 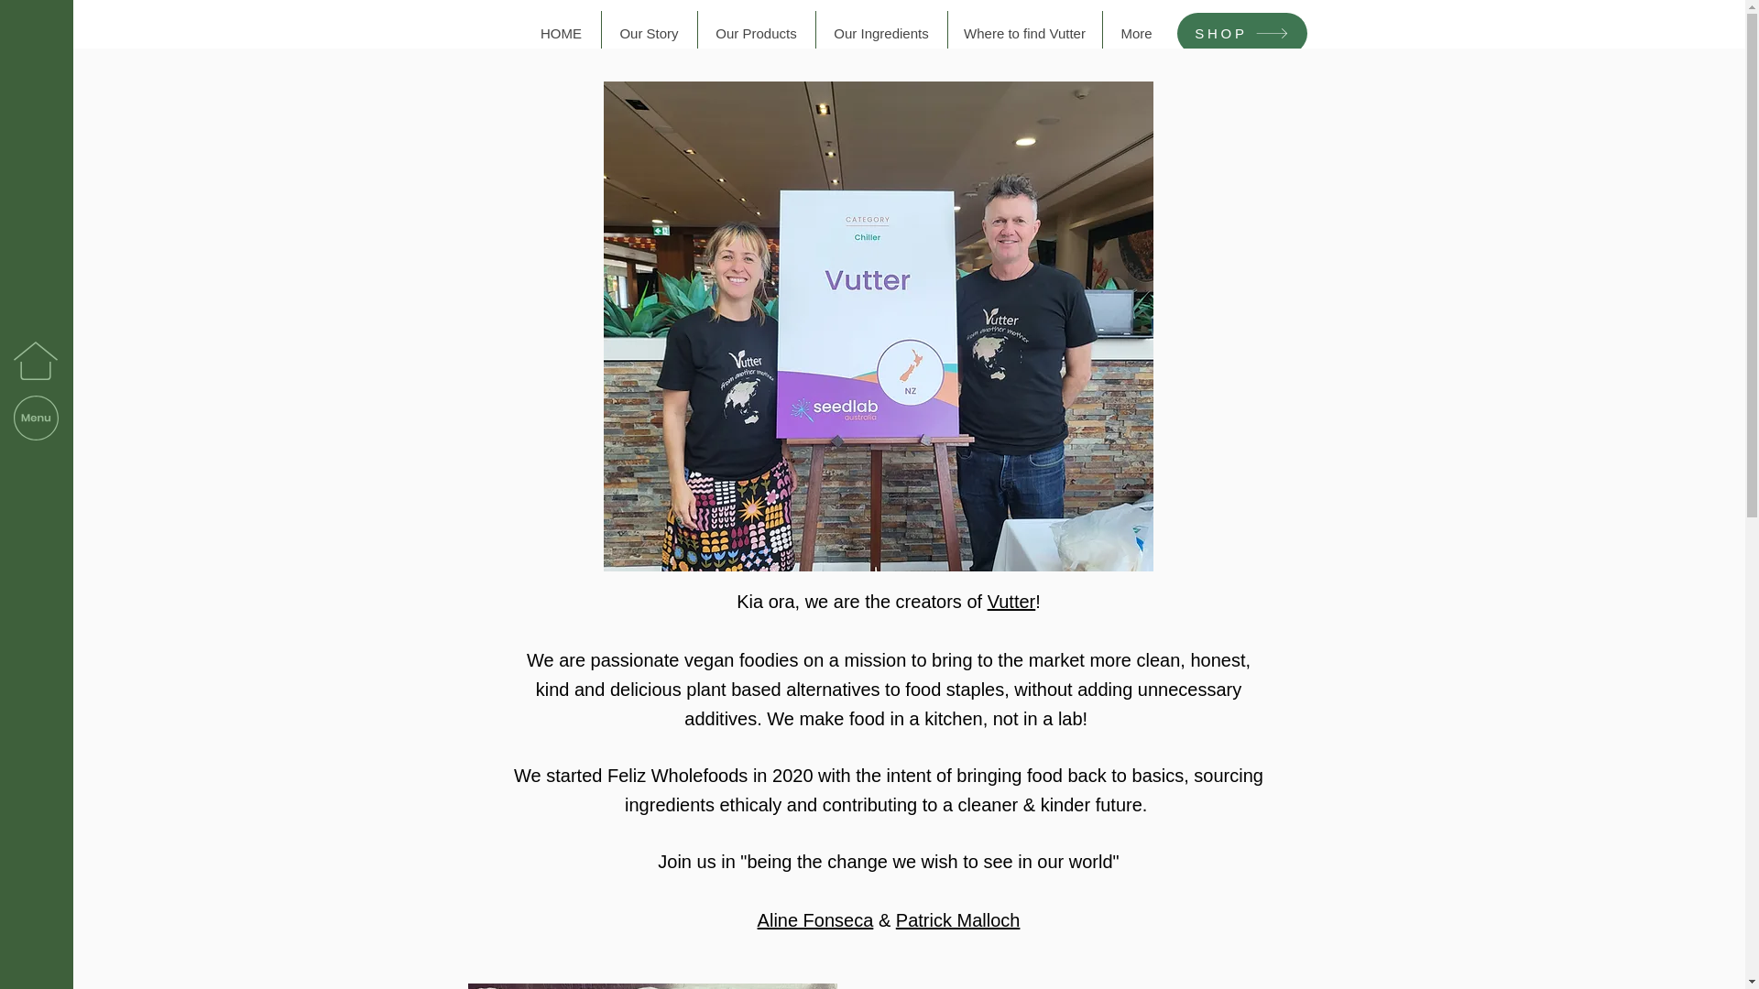 I want to click on Aline Fonseca, so click(x=815, y=919).